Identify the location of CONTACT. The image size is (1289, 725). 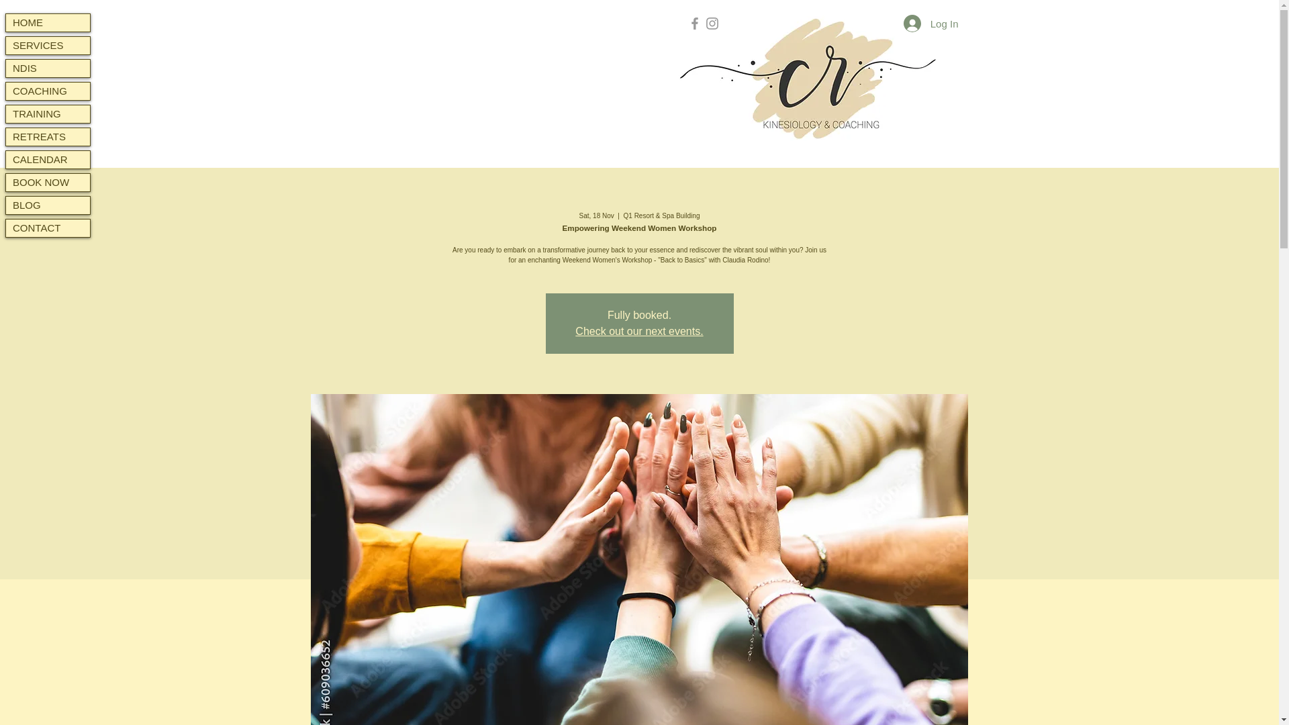
(48, 228).